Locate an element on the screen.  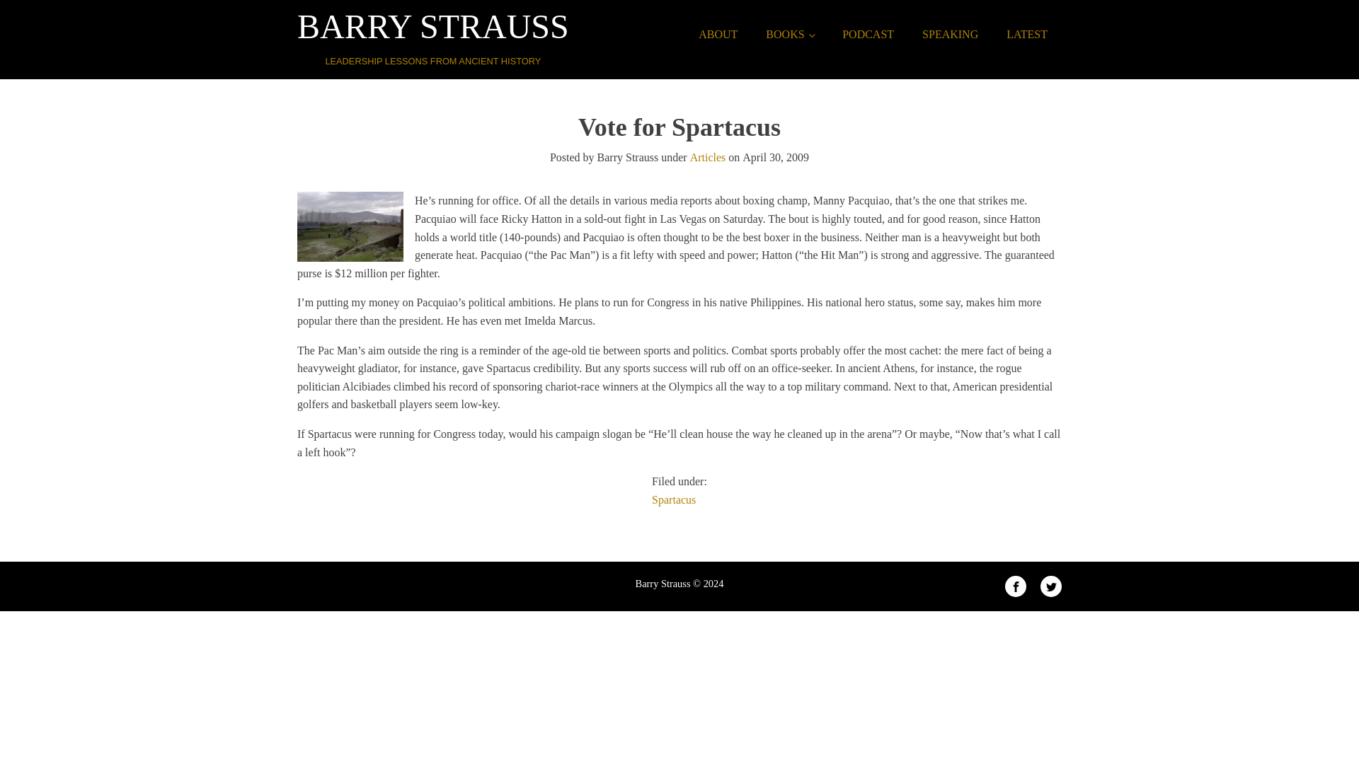
LATEST is located at coordinates (1026, 35).